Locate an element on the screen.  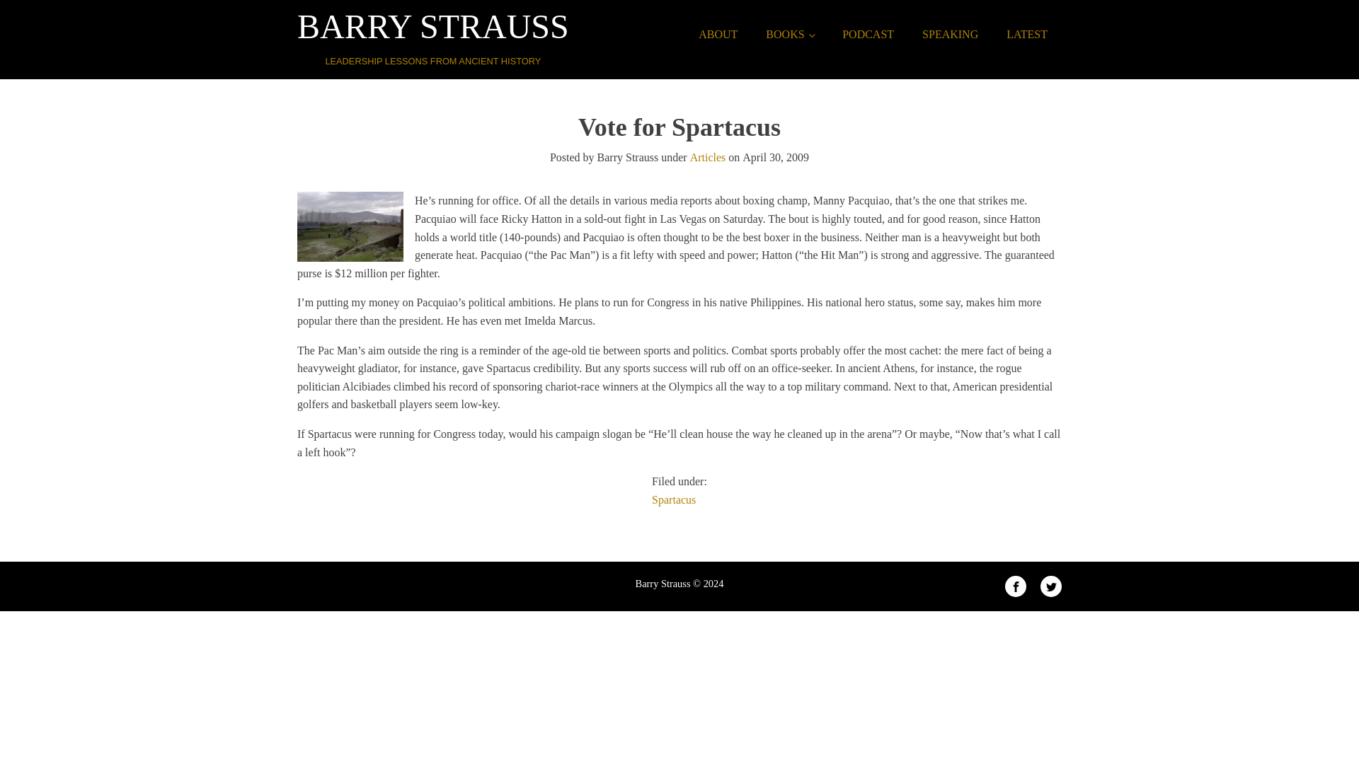
LATEST is located at coordinates (1026, 35).